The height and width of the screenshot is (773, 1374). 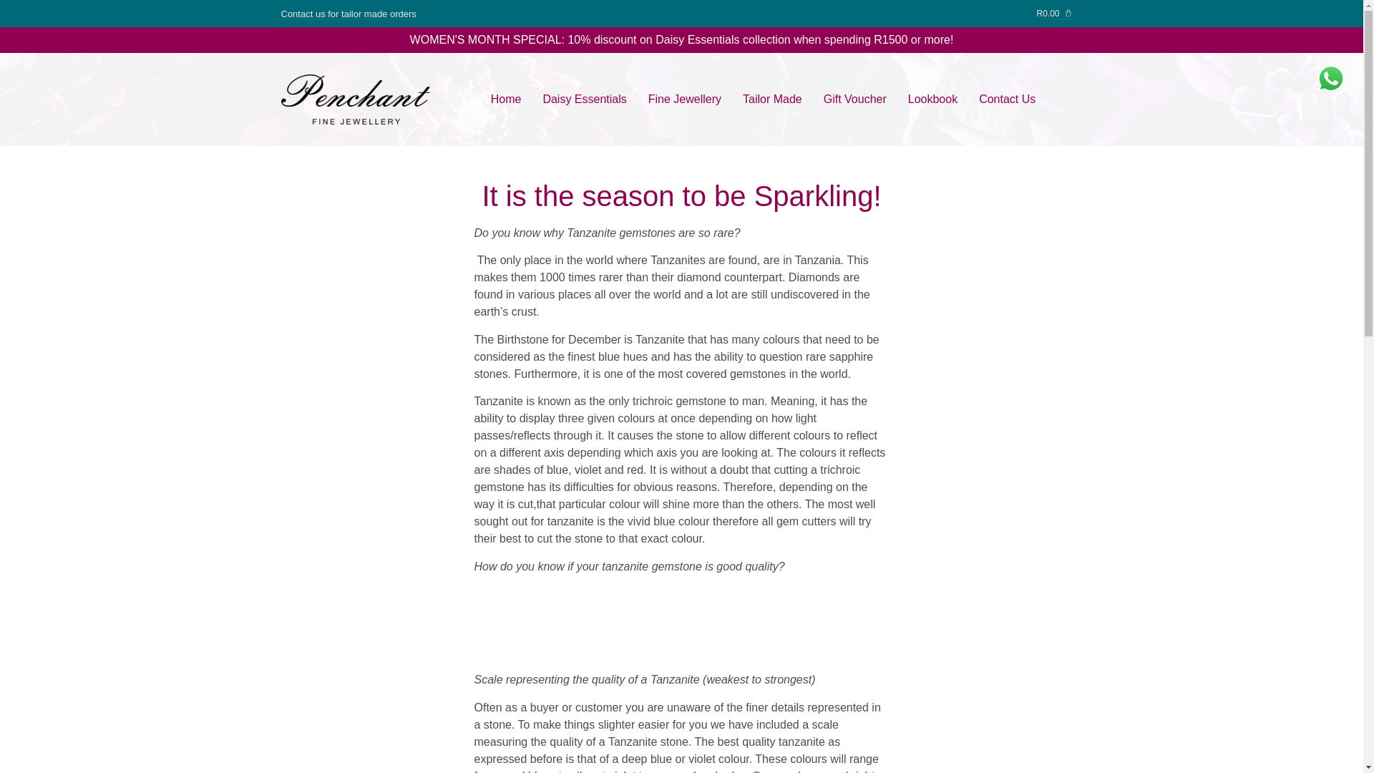 I want to click on Fine Jewellery, so click(x=685, y=99).